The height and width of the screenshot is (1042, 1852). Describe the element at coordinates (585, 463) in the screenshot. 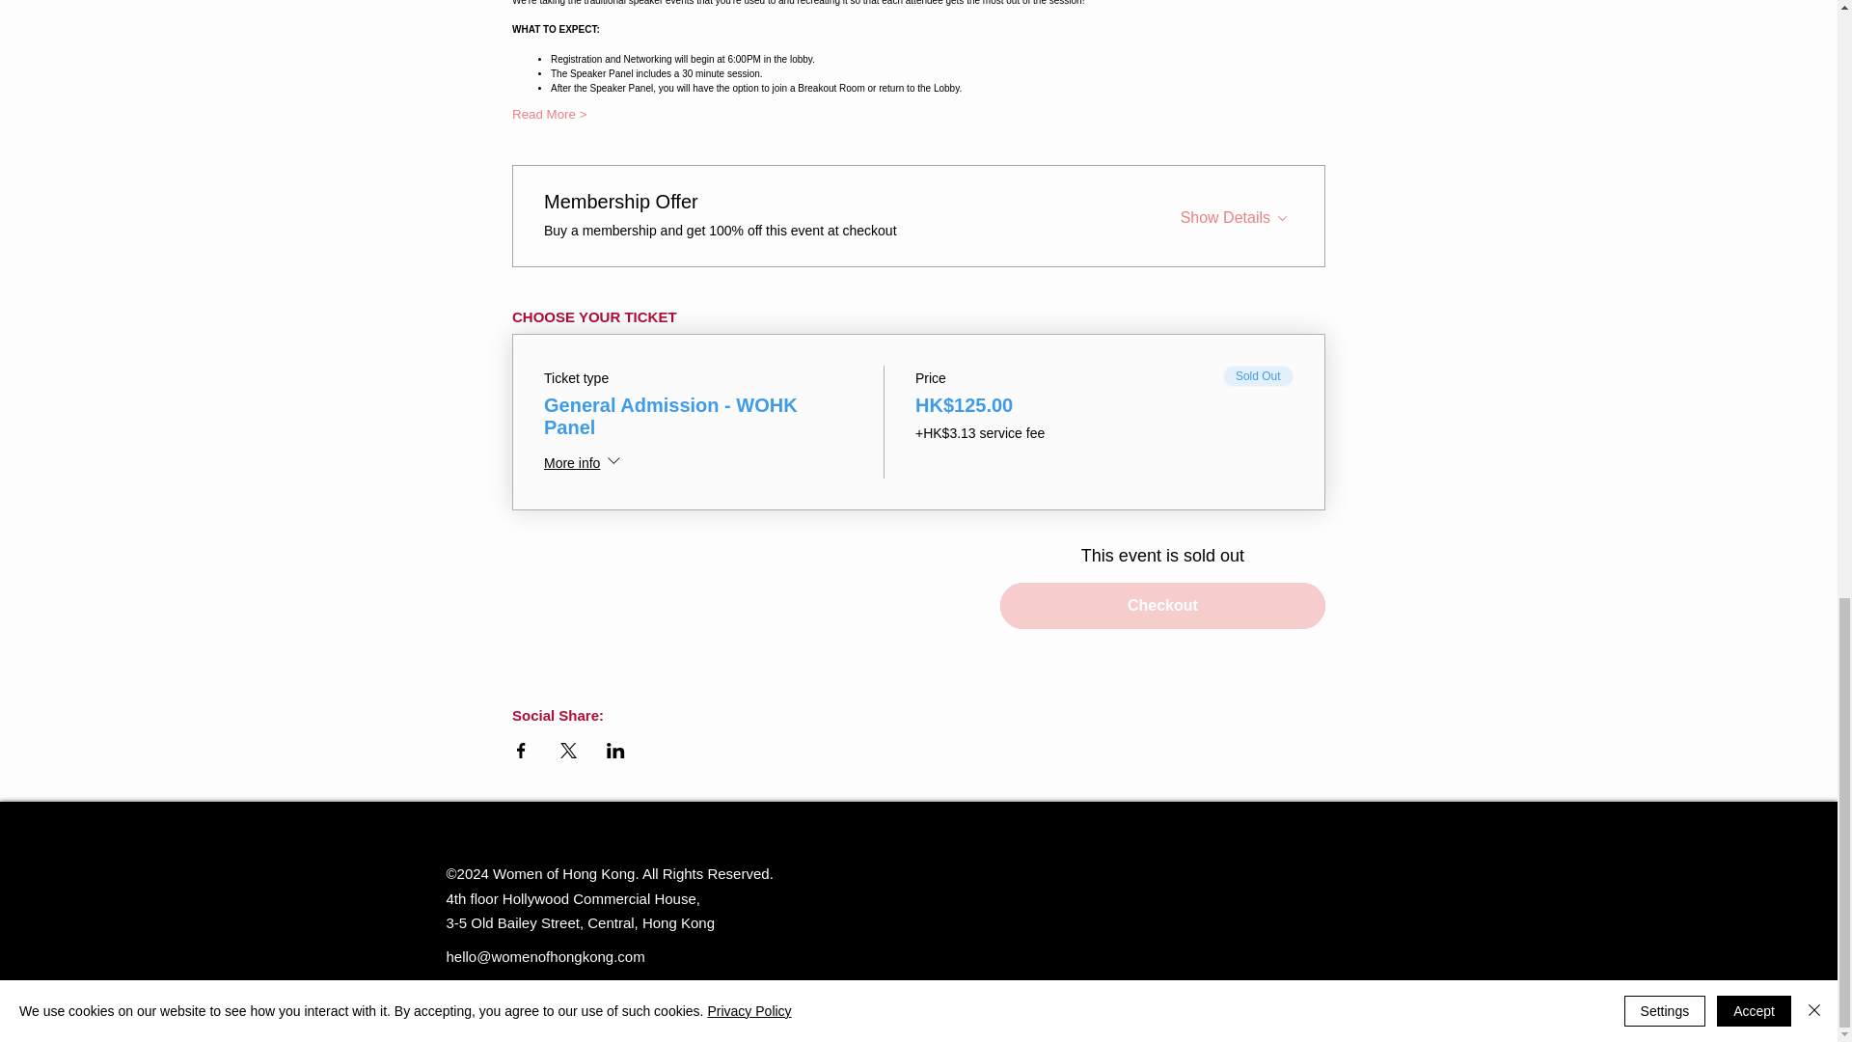

I see `More info` at that location.